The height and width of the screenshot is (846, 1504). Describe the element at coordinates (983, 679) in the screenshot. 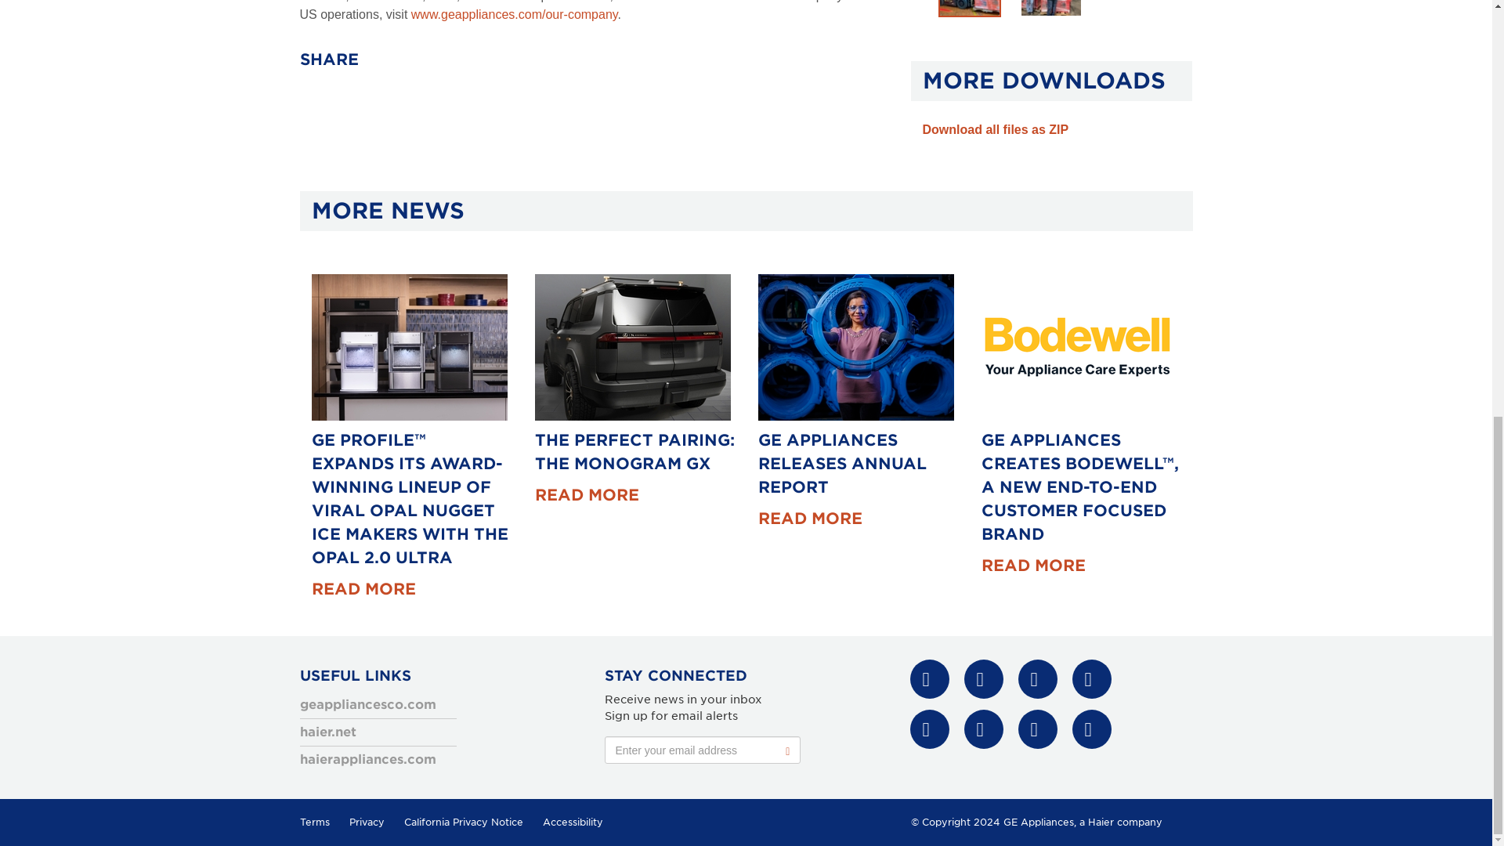

I see `Twitter` at that location.